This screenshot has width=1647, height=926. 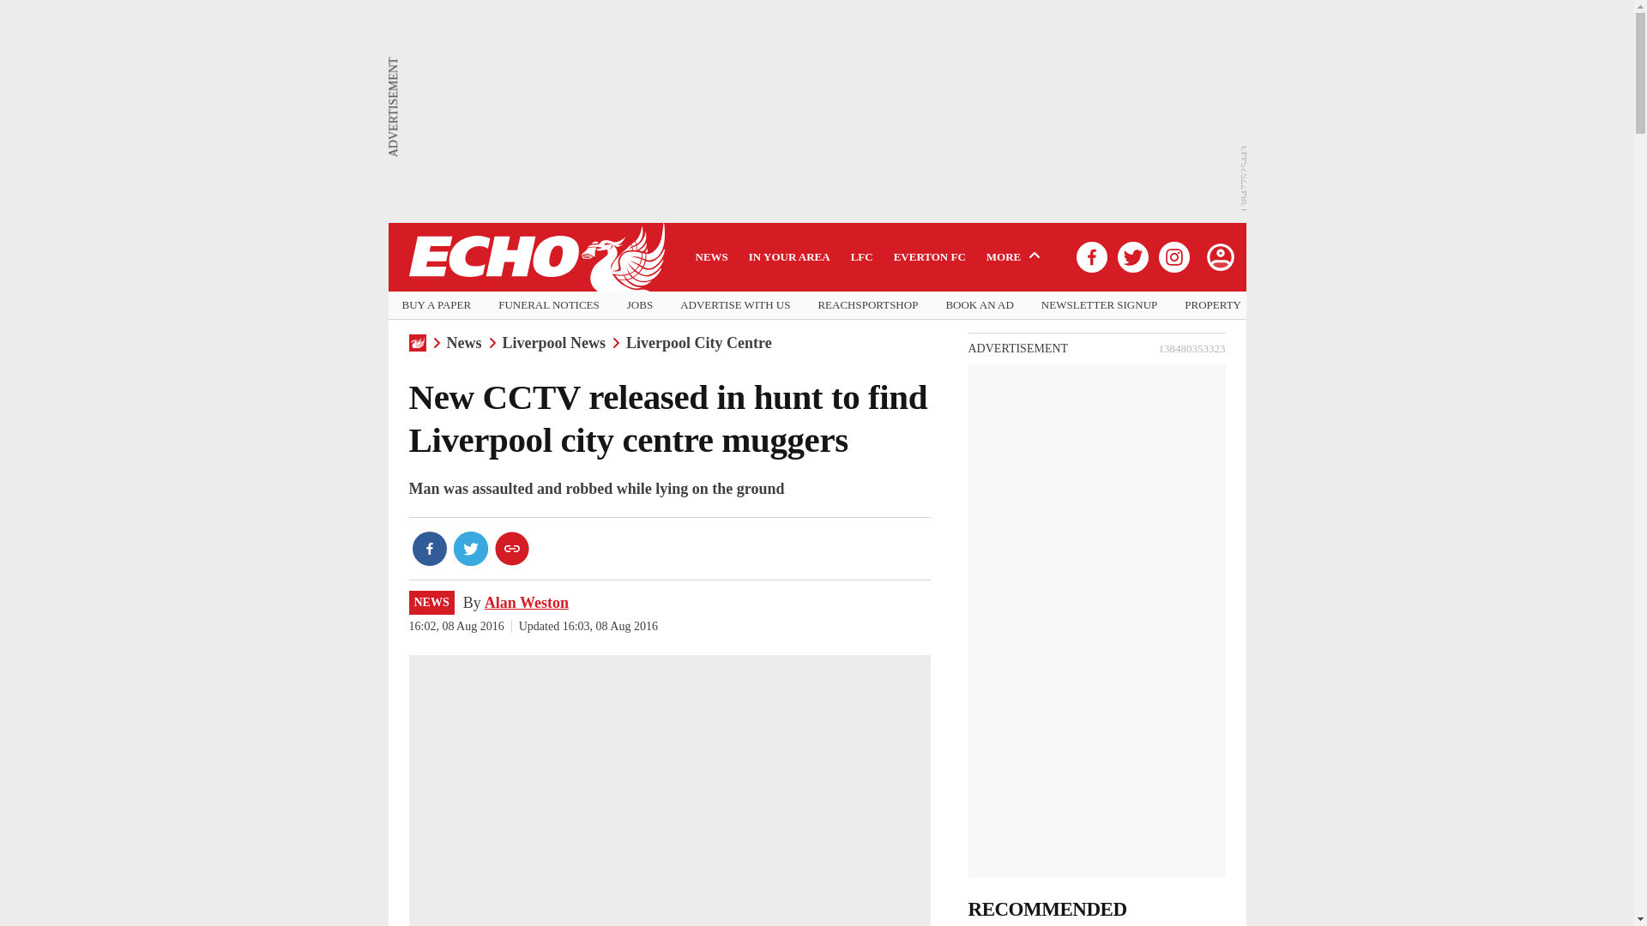 What do you see at coordinates (526, 602) in the screenshot?
I see `Alan Weston` at bounding box center [526, 602].